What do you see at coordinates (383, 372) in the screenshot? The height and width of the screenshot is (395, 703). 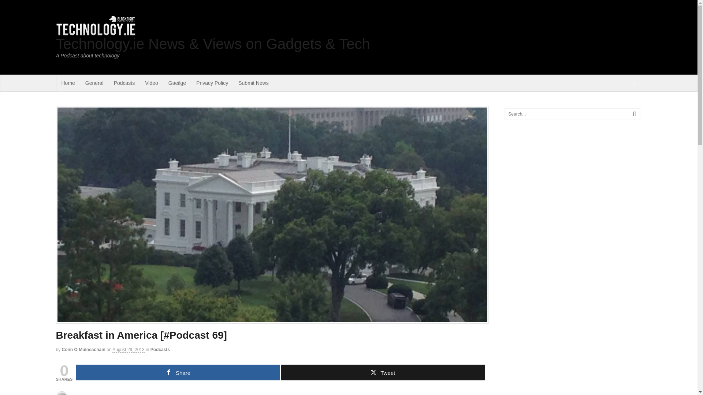 I see `Tweet` at bounding box center [383, 372].